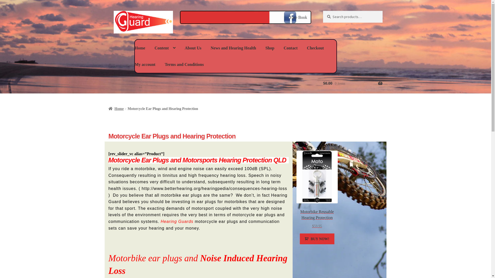 The image size is (495, 278). What do you see at coordinates (193, 48) in the screenshot?
I see `About Us` at bounding box center [193, 48].